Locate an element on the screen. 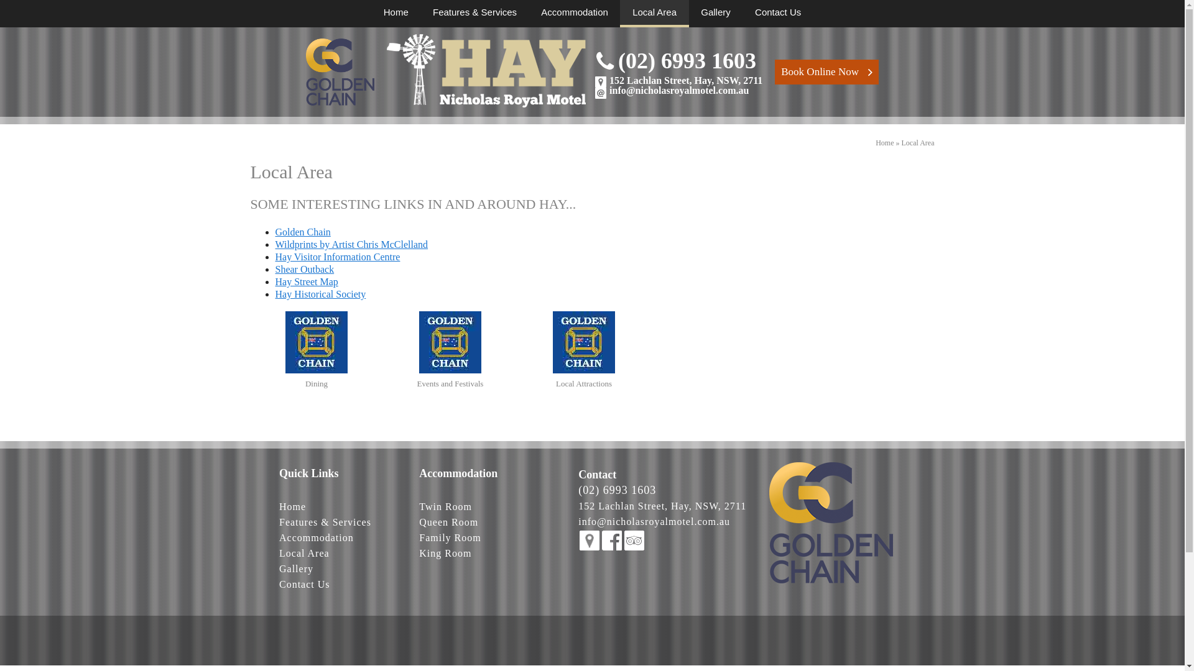  Location Icon is located at coordinates (601, 82).